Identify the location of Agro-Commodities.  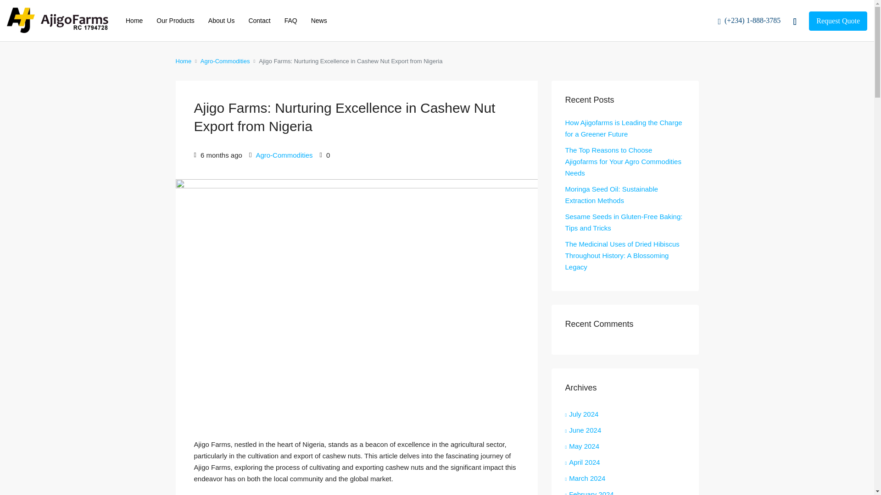
(225, 60).